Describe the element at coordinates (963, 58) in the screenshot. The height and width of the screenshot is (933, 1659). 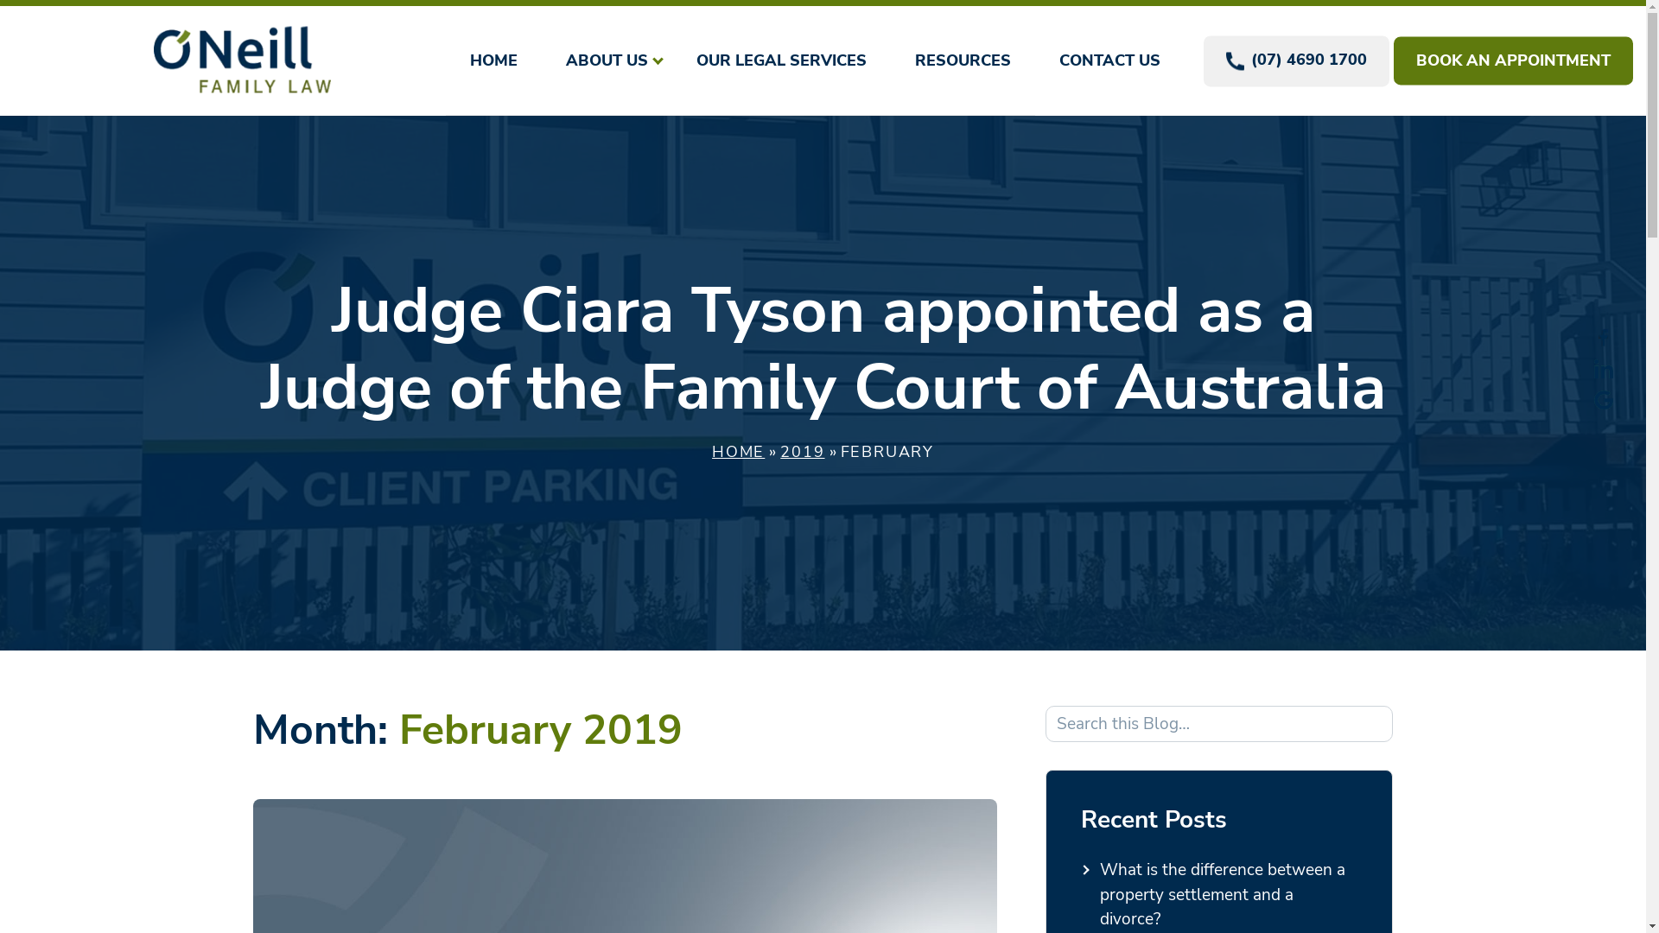
I see `RESOURCES` at that location.